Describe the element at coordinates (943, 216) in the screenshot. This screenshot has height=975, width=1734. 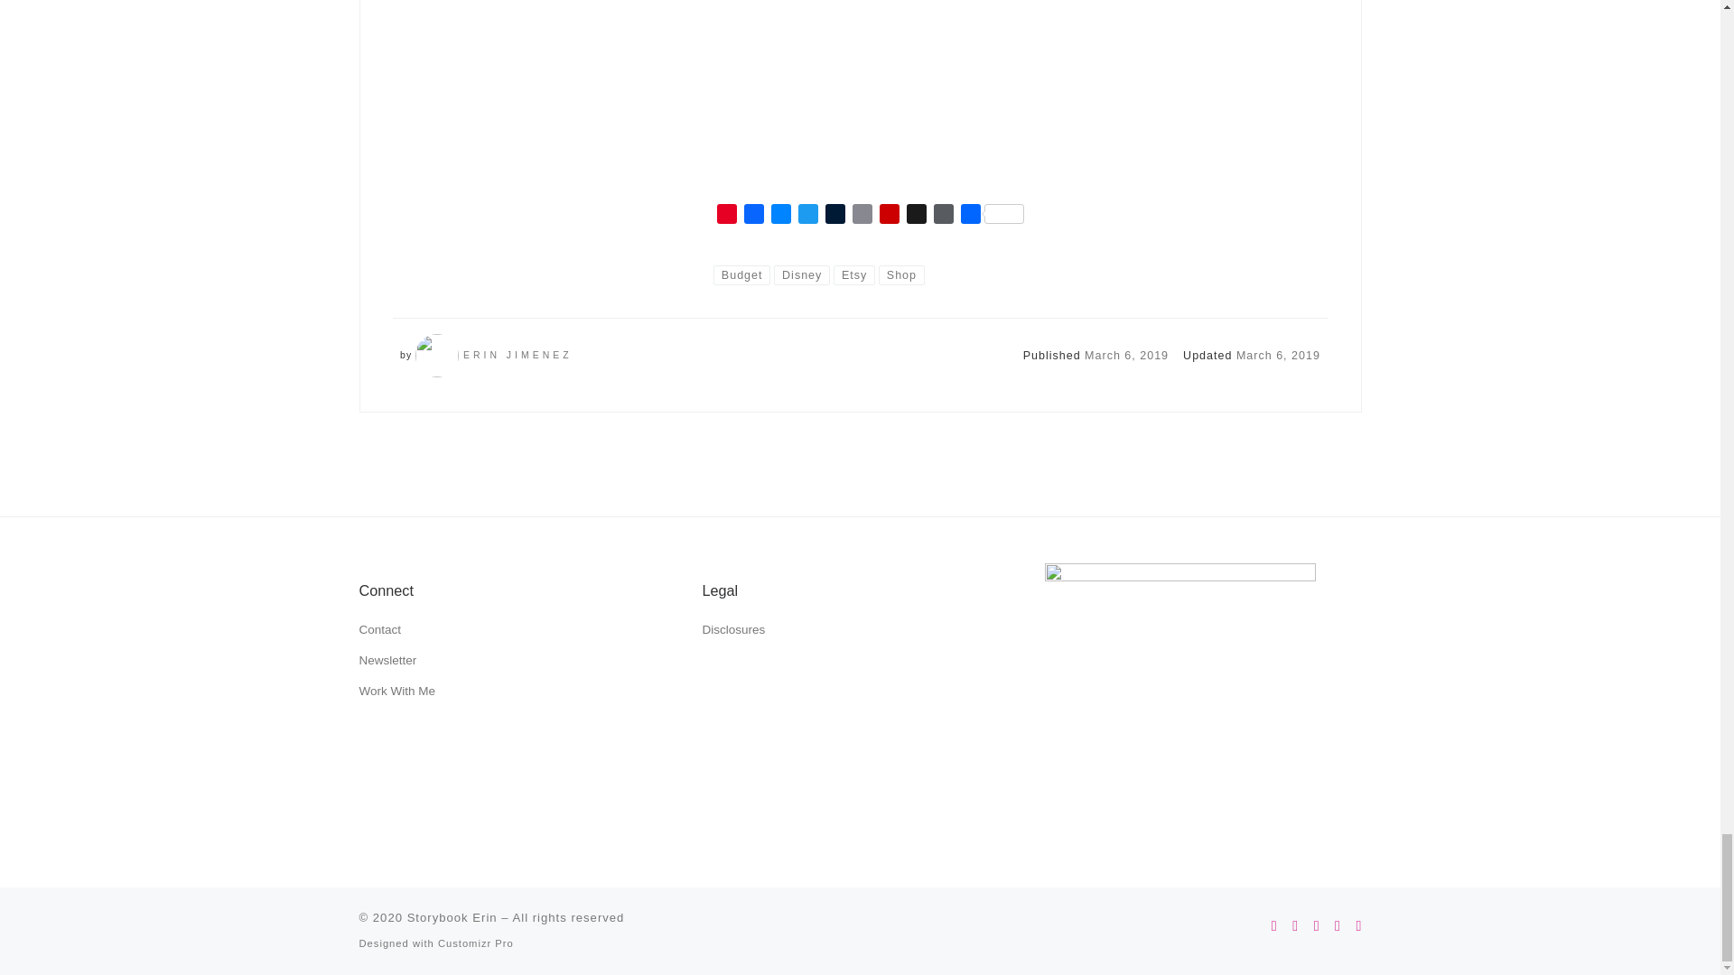
I see `WordPress` at that location.